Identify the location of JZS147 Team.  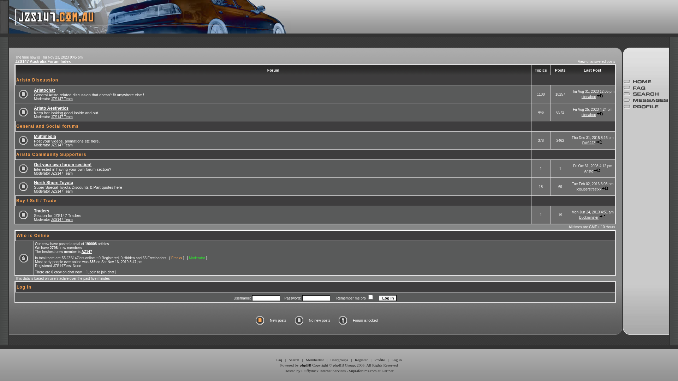
(62, 191).